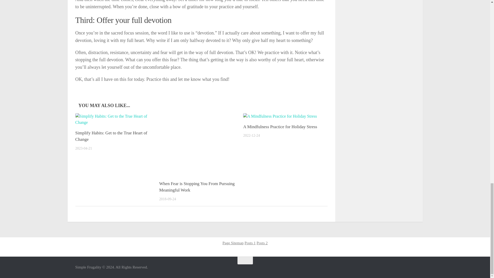 This screenshot has height=278, width=494. I want to click on Simplify Habits: Get to the True Heart of Change, so click(111, 136).